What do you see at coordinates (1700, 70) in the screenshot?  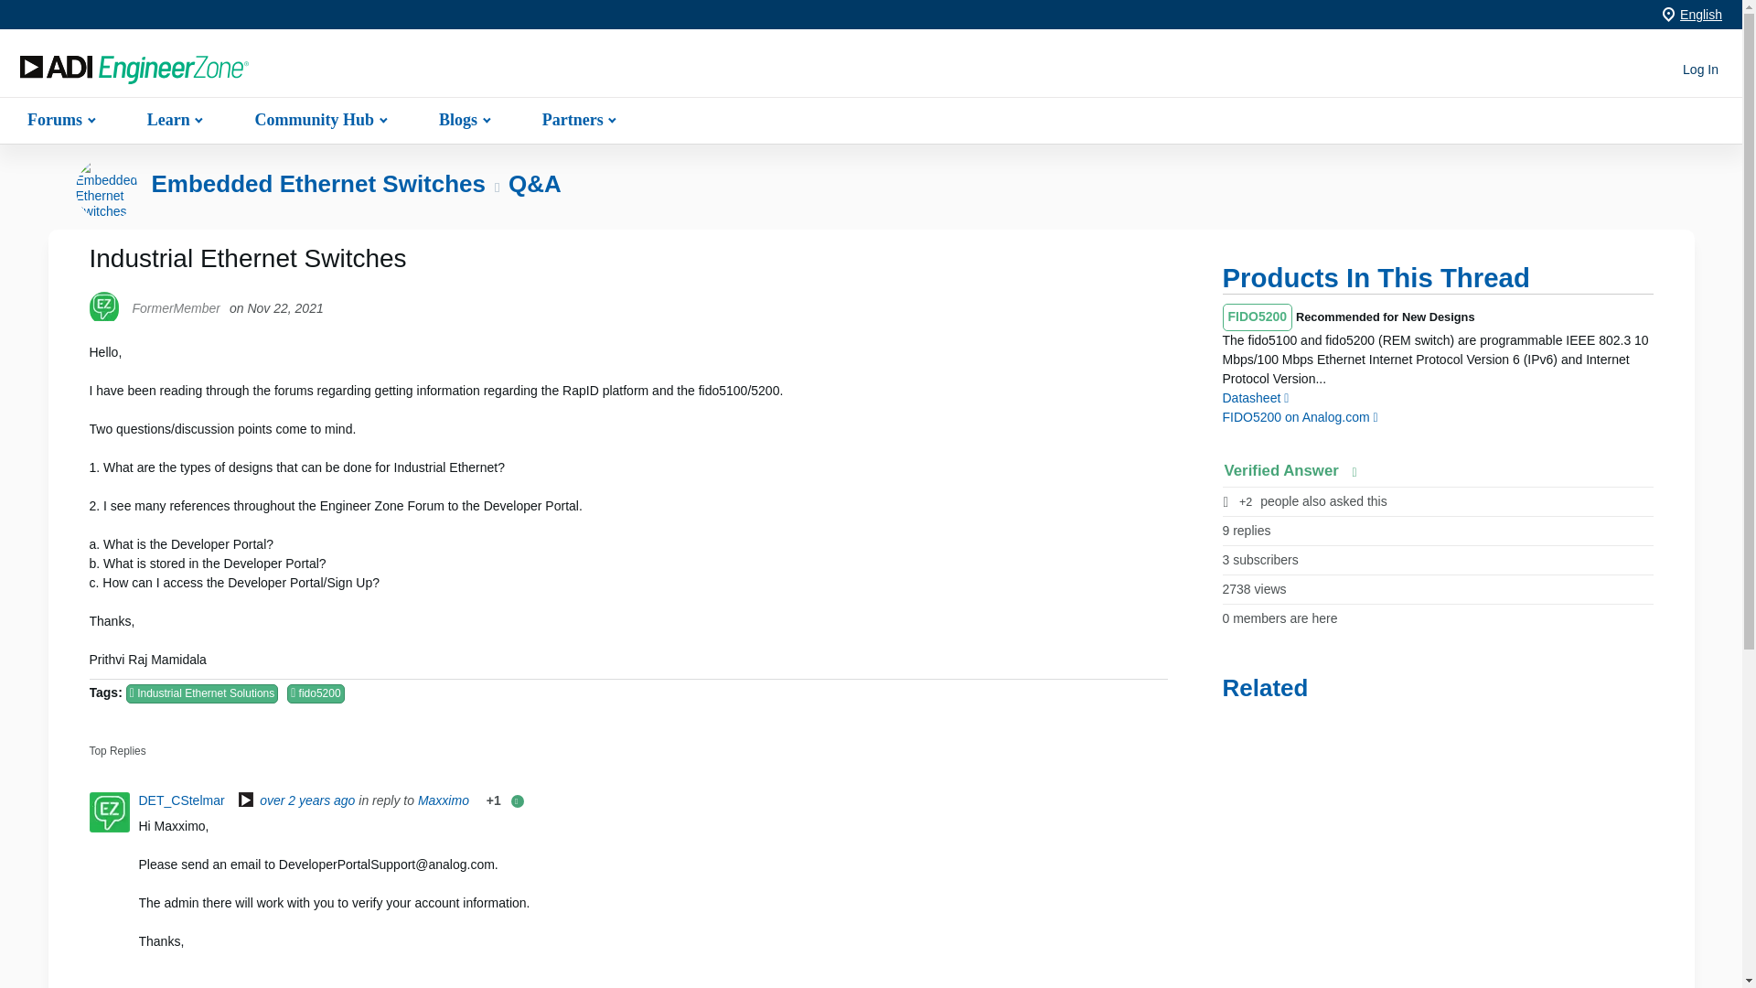 I see `Join or sign in` at bounding box center [1700, 70].